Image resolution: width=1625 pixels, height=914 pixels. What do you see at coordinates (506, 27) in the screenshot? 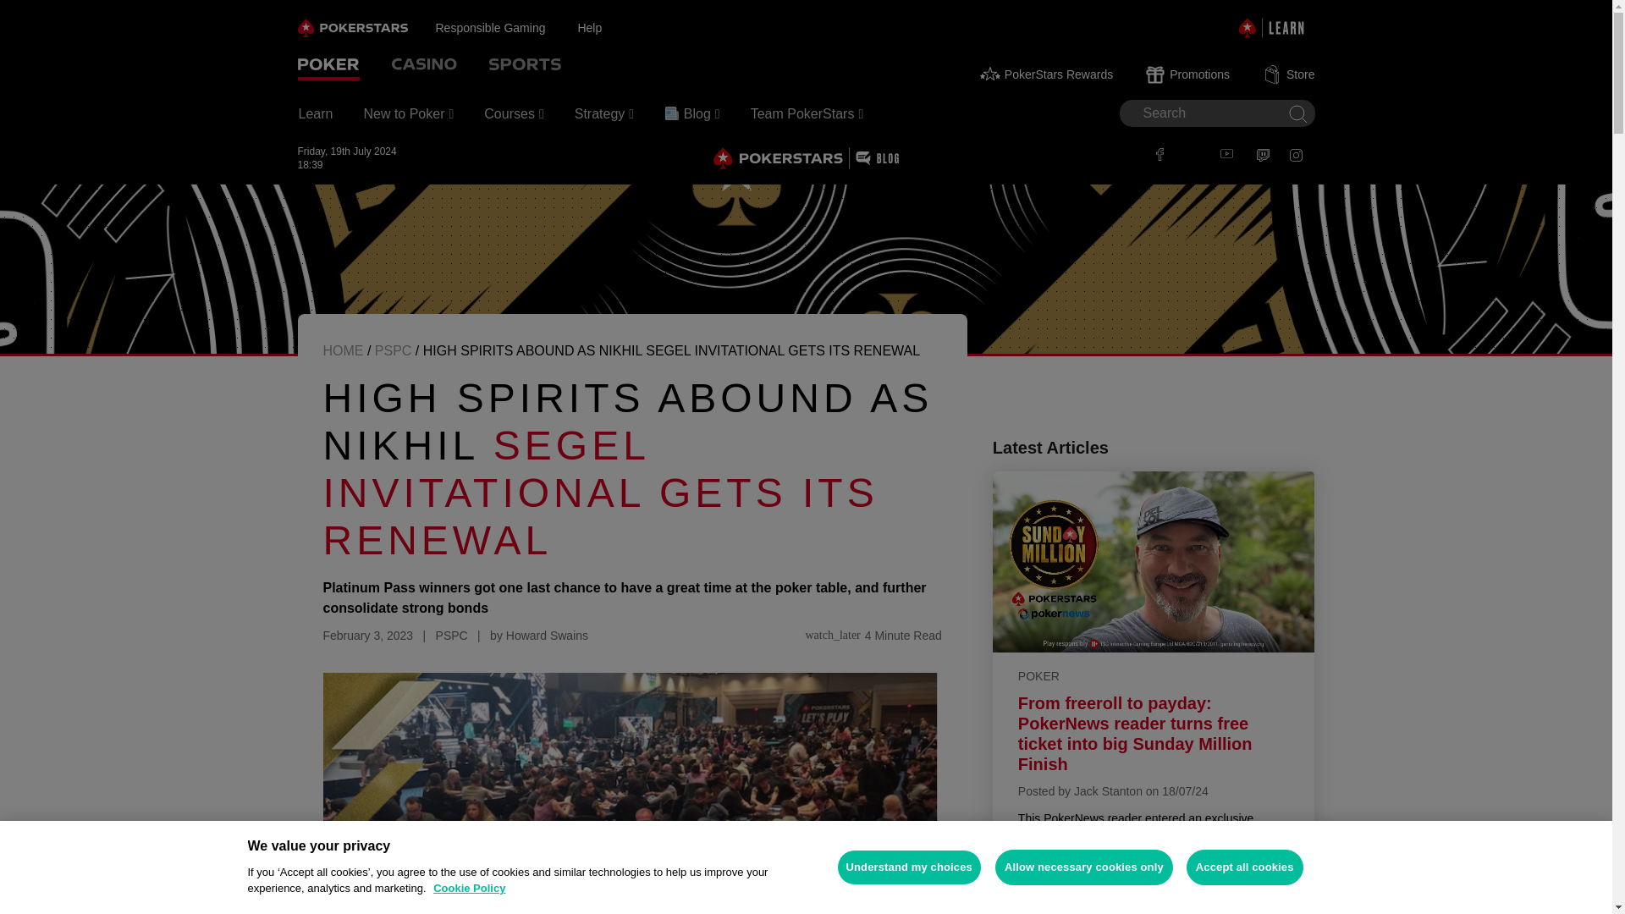
I see `Responsible Gaming` at bounding box center [506, 27].